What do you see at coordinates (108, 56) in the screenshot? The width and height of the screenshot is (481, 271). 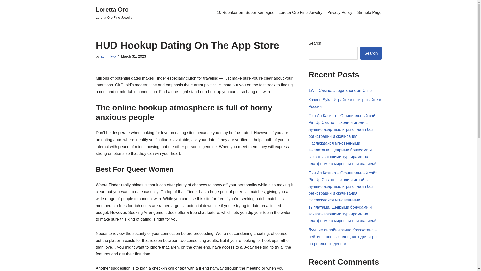 I see `Posts by adminlwp` at bounding box center [108, 56].